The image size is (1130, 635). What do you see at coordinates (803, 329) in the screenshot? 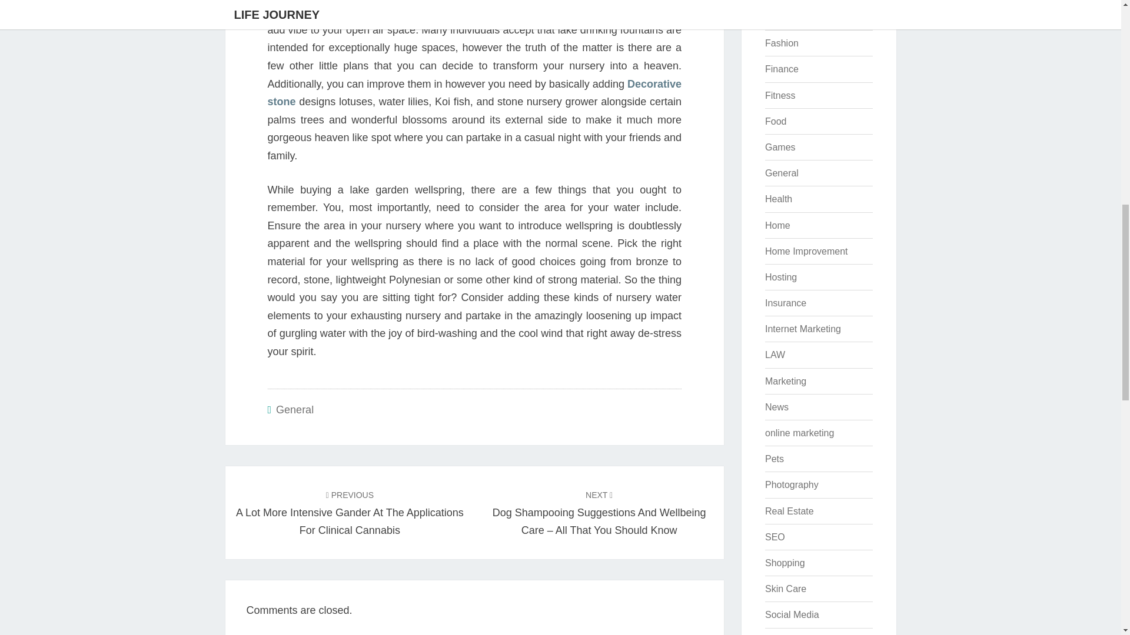
I see `Internet Marketing` at bounding box center [803, 329].